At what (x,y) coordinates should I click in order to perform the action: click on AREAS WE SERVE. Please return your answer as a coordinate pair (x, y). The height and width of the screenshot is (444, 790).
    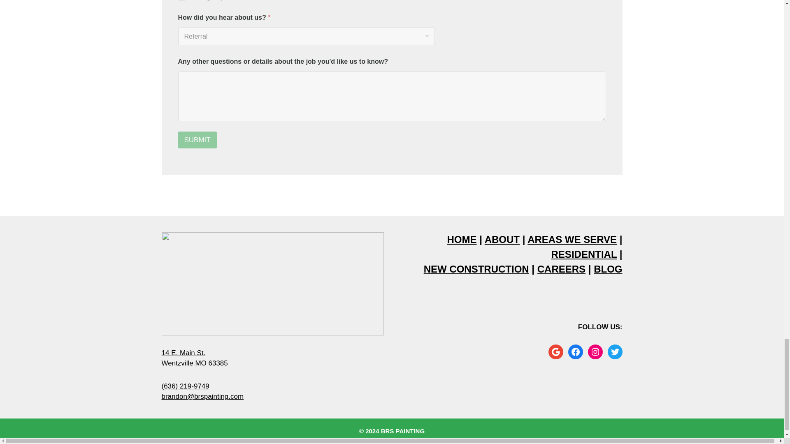
    Looking at the image, I should click on (194, 358).